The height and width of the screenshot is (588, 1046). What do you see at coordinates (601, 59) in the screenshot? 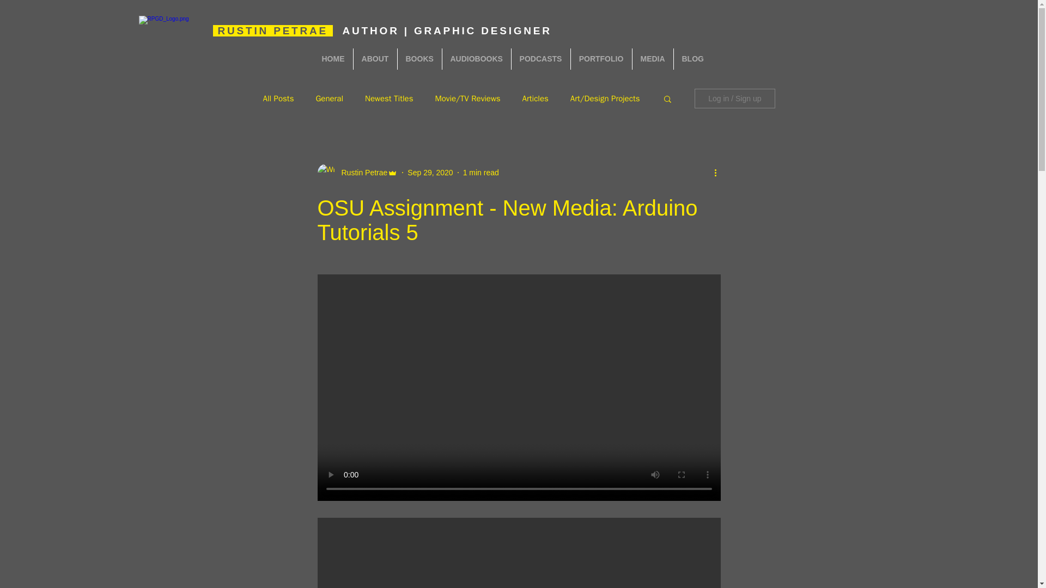
I see `PORTFOLIO` at bounding box center [601, 59].